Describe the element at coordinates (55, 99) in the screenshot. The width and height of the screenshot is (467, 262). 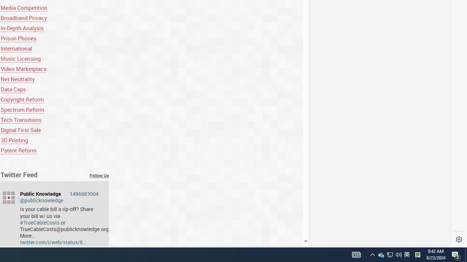
I see `Copyright Reform` at that location.